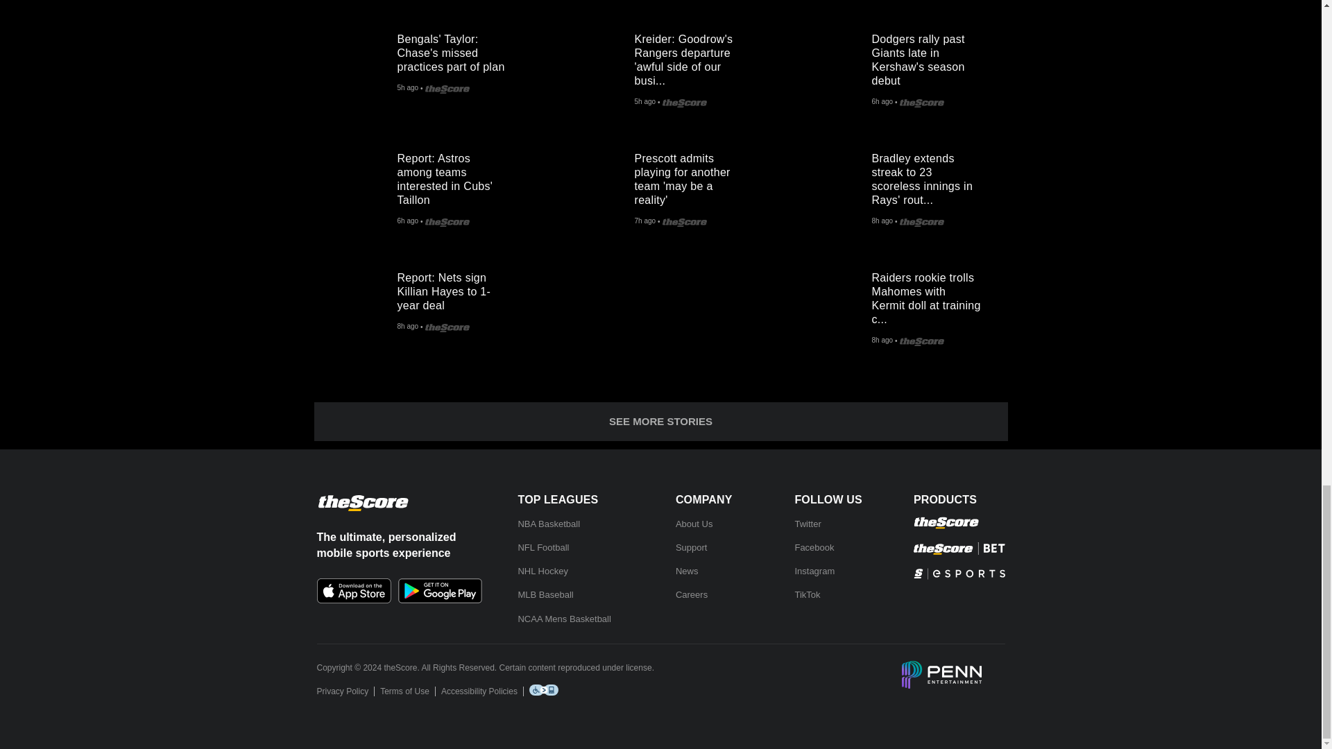 The height and width of the screenshot is (749, 1332). I want to click on Prescott admits playing for another team 'may be a reality', so click(695, 176).